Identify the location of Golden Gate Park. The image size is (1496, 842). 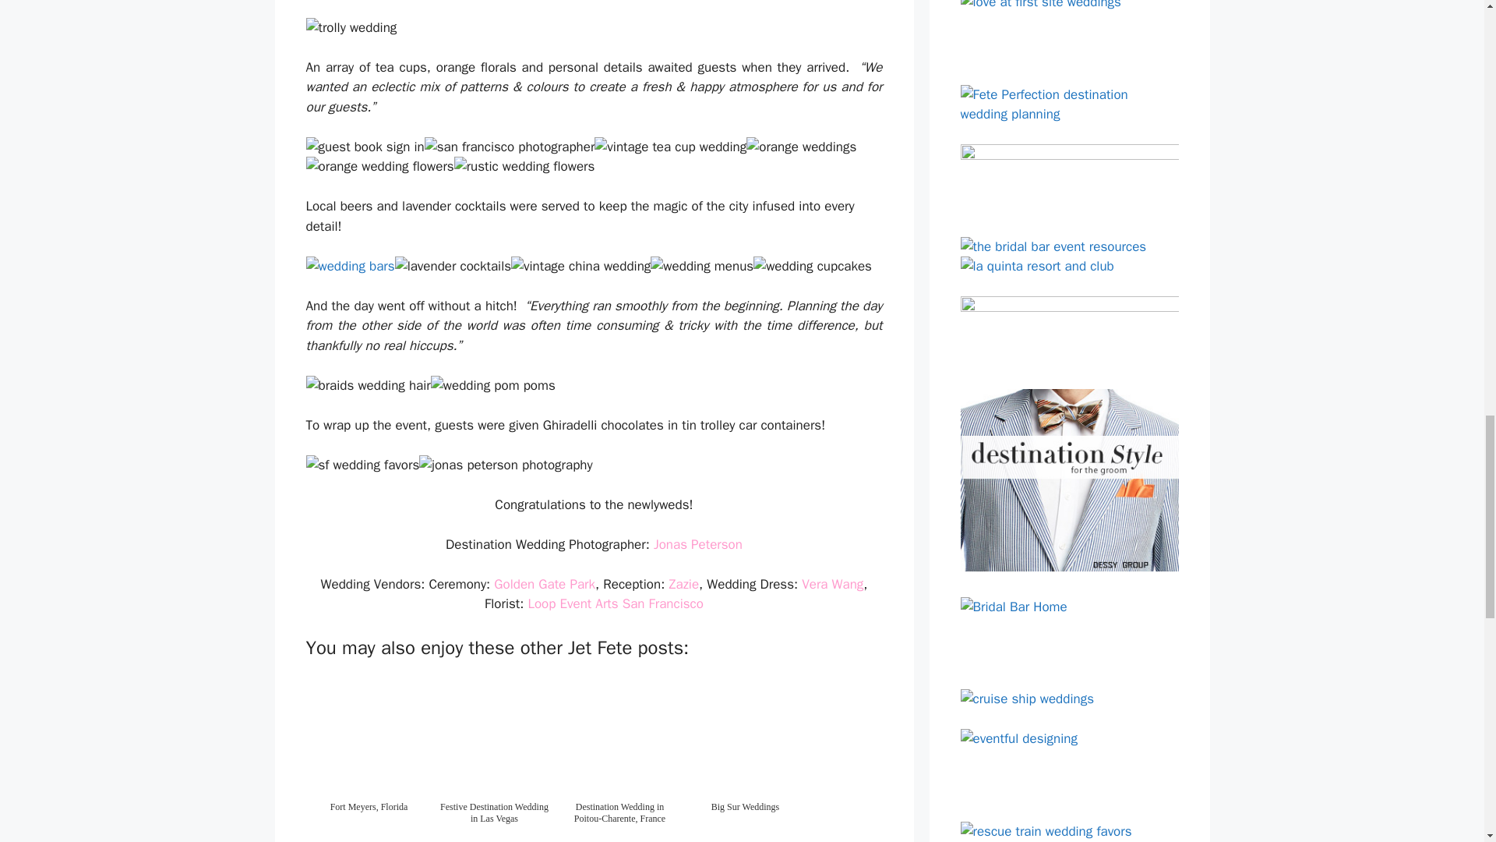
(544, 584).